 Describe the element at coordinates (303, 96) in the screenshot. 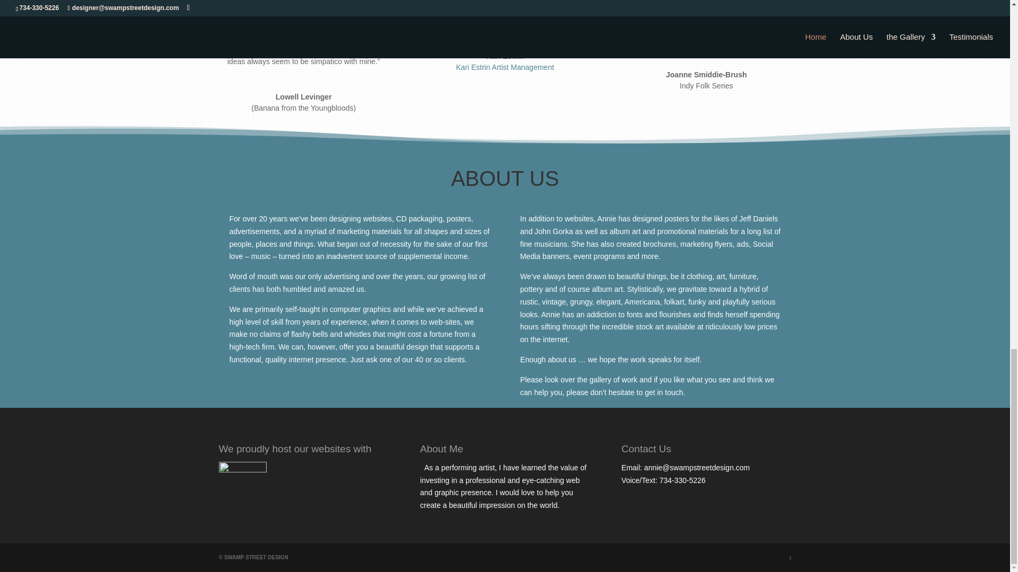

I see `Lowell Levinger` at that location.